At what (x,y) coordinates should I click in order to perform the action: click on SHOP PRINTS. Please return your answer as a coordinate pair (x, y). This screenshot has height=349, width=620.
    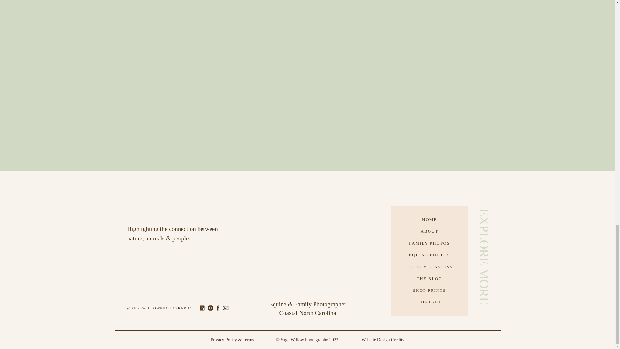
    Looking at the image, I should click on (429, 290).